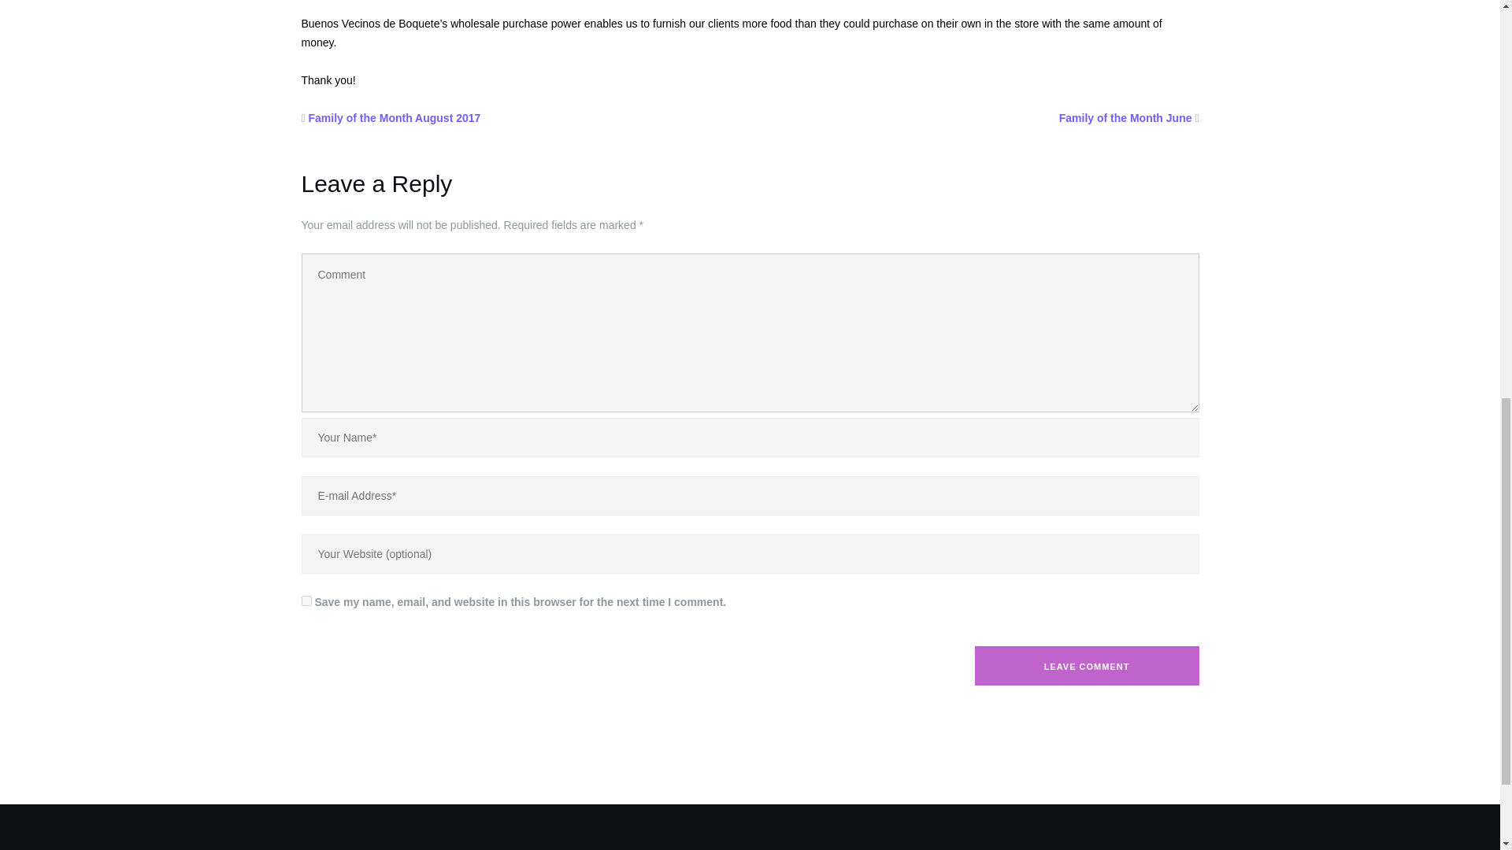 Image resolution: width=1512 pixels, height=850 pixels. Describe the element at coordinates (306, 601) in the screenshot. I see `yes` at that location.